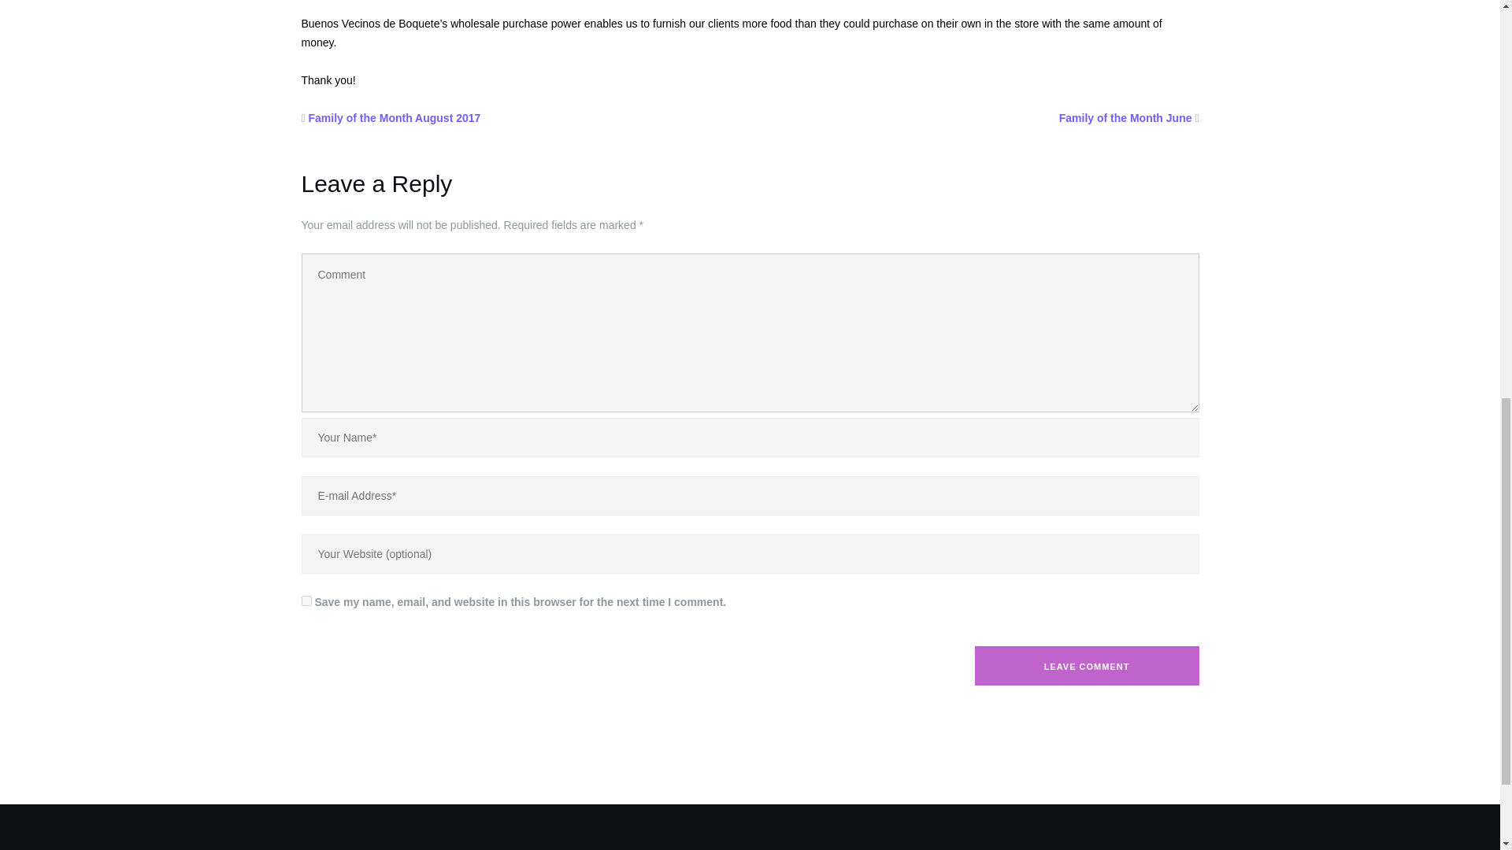 Image resolution: width=1512 pixels, height=850 pixels. Describe the element at coordinates (306, 601) in the screenshot. I see `yes` at that location.